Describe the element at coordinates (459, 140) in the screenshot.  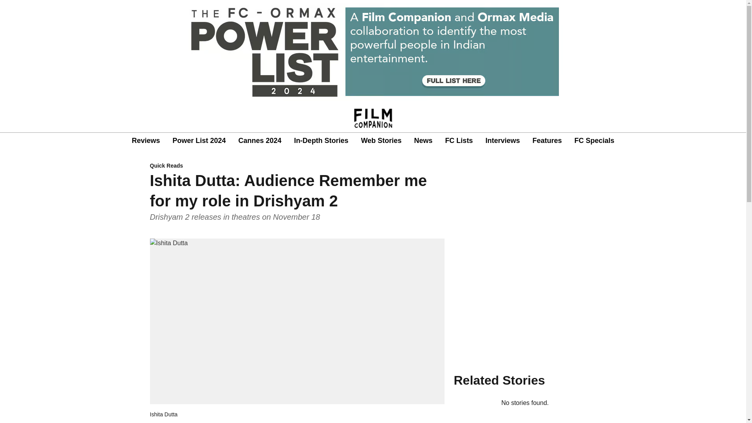
I see `FC Lists` at that location.